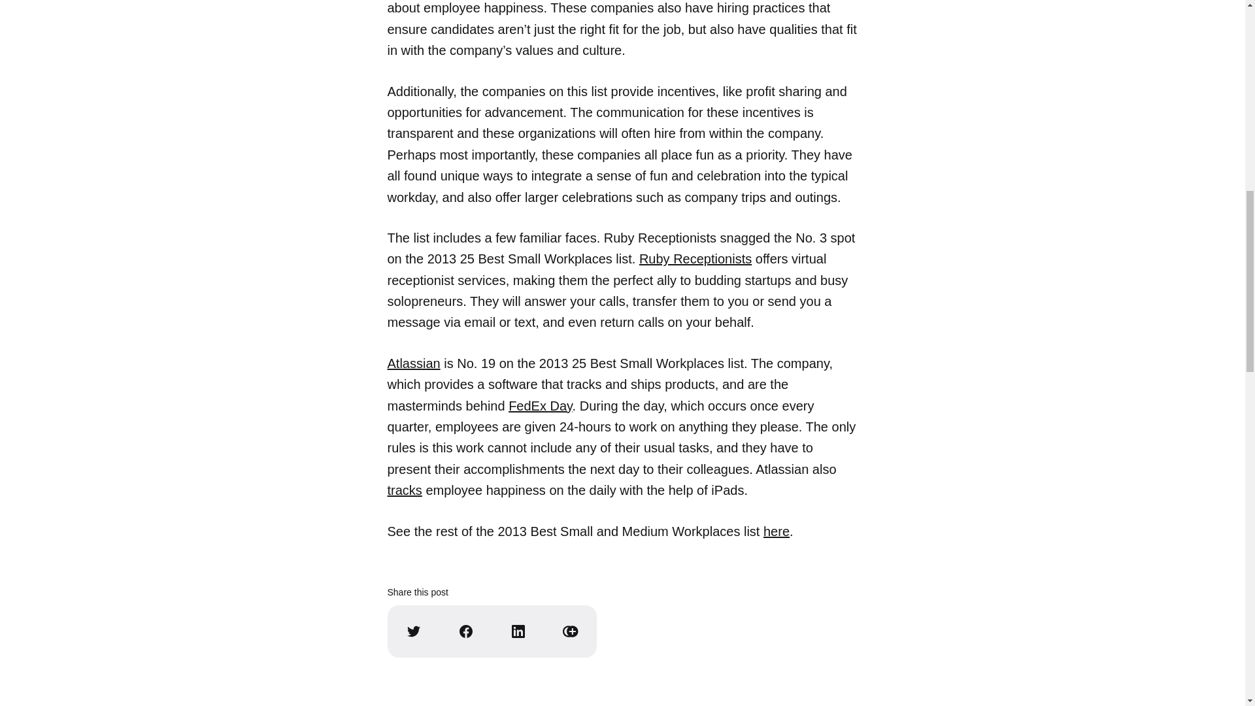  What do you see at coordinates (540, 405) in the screenshot?
I see `FedEx Day` at bounding box center [540, 405].